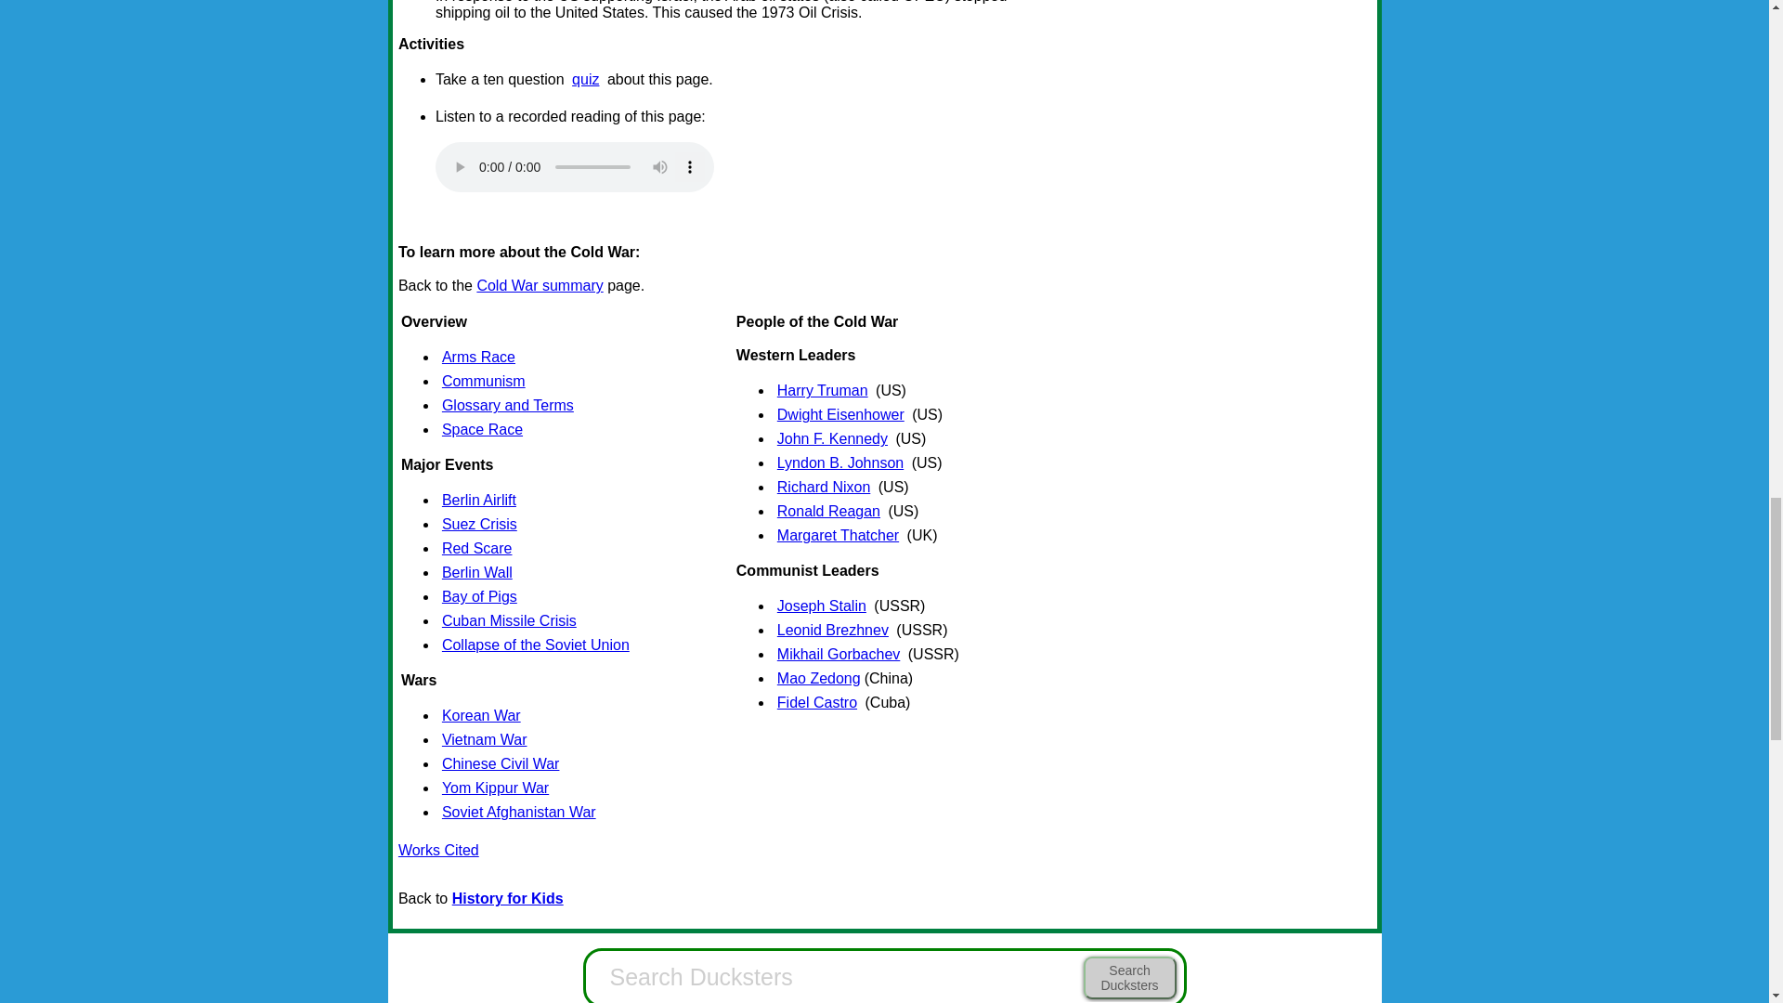 The height and width of the screenshot is (1003, 1783). Describe the element at coordinates (839, 654) in the screenshot. I see `Mikhail Gorbachev` at that location.